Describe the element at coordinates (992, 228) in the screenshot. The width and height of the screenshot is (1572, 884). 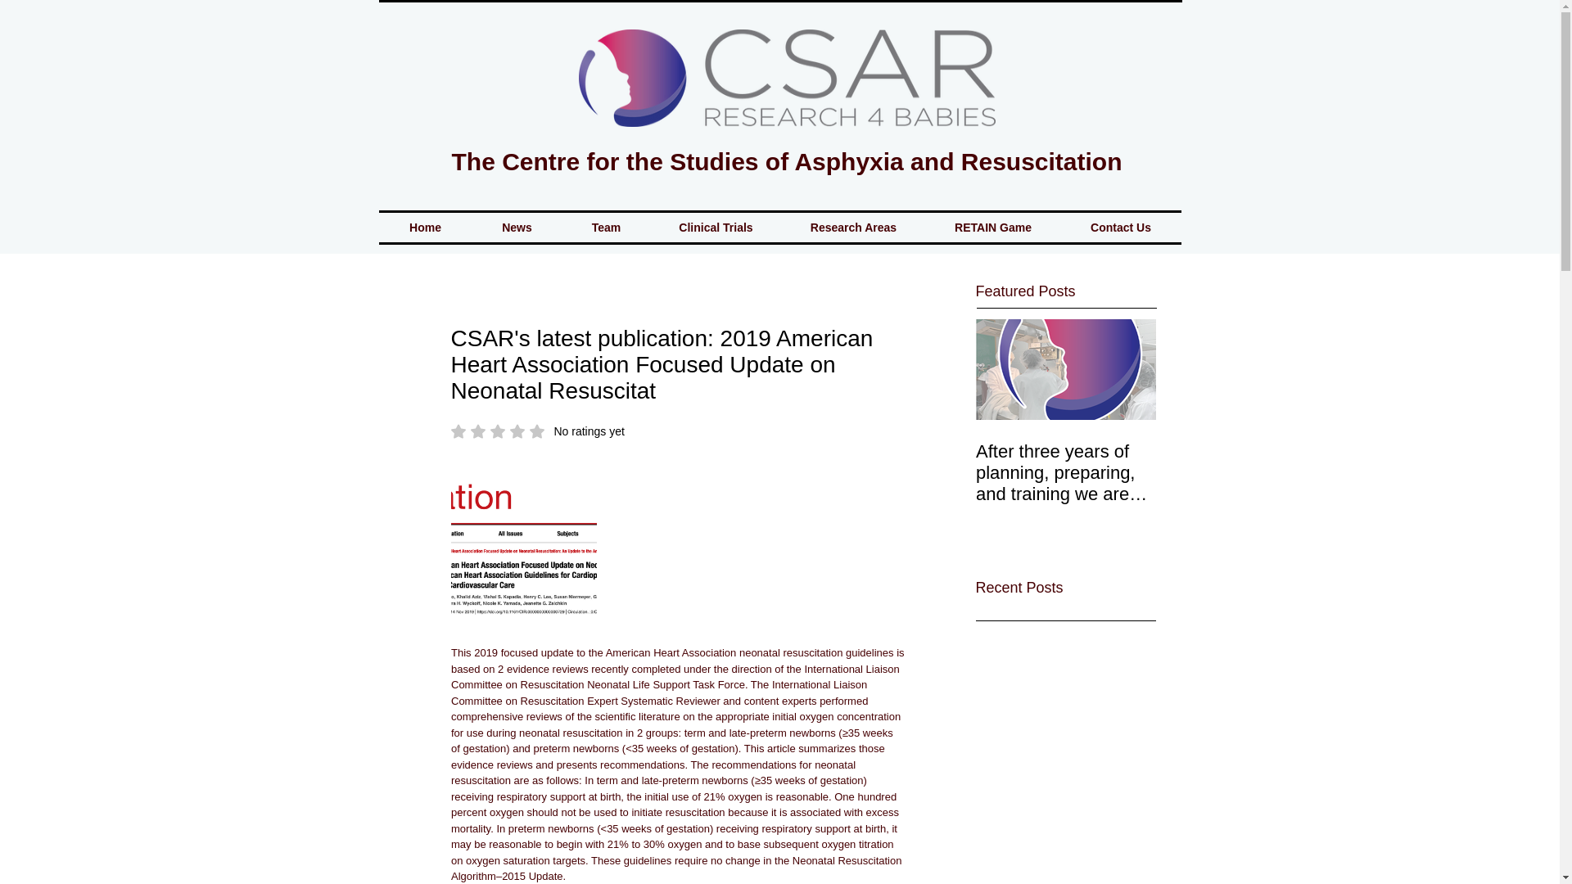
I see `Contact Us` at that location.